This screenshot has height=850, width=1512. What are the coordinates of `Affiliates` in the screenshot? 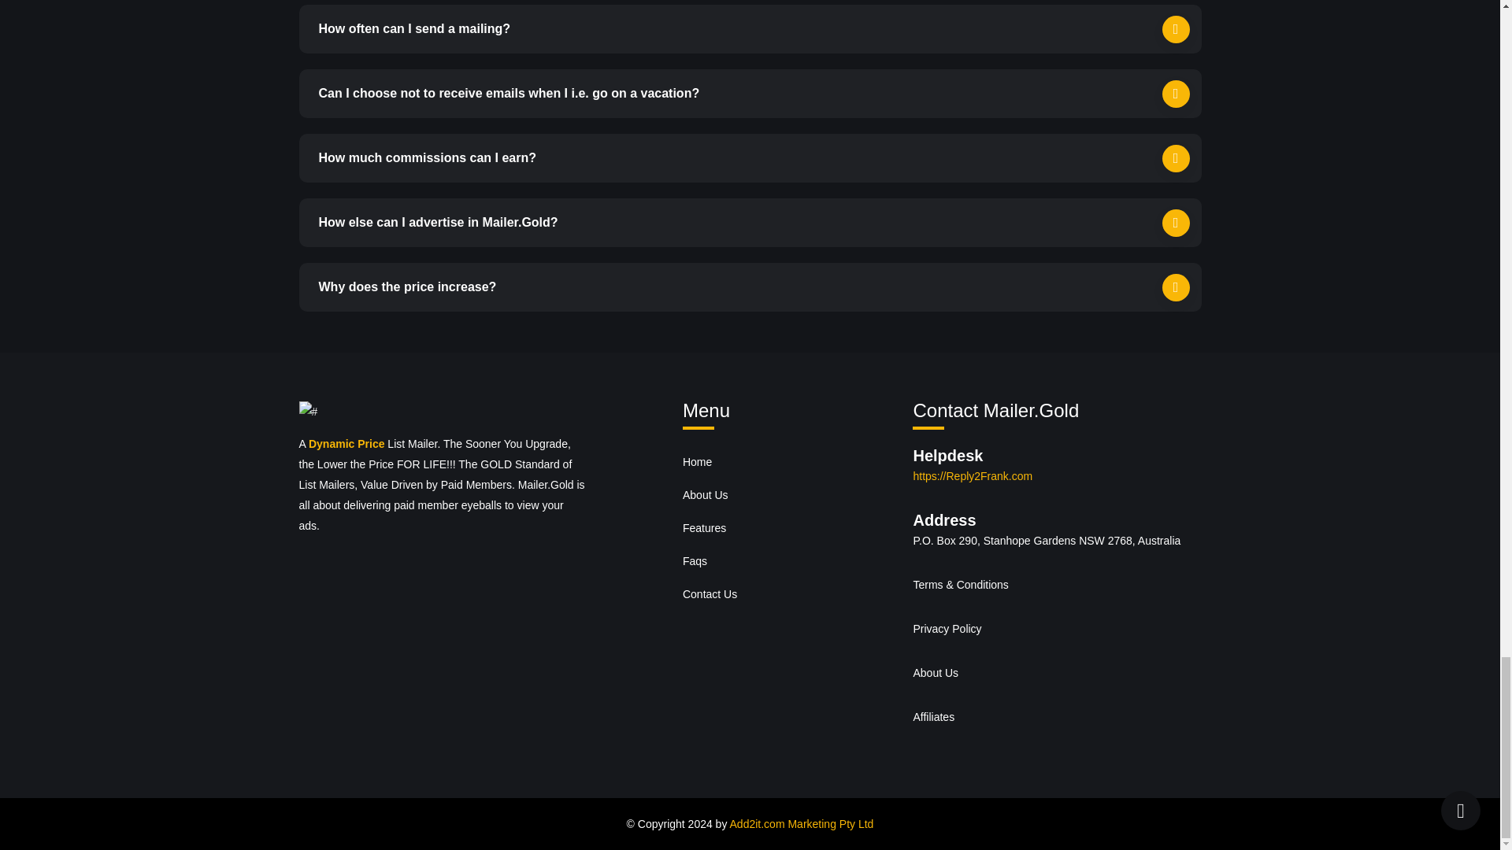 It's located at (933, 716).